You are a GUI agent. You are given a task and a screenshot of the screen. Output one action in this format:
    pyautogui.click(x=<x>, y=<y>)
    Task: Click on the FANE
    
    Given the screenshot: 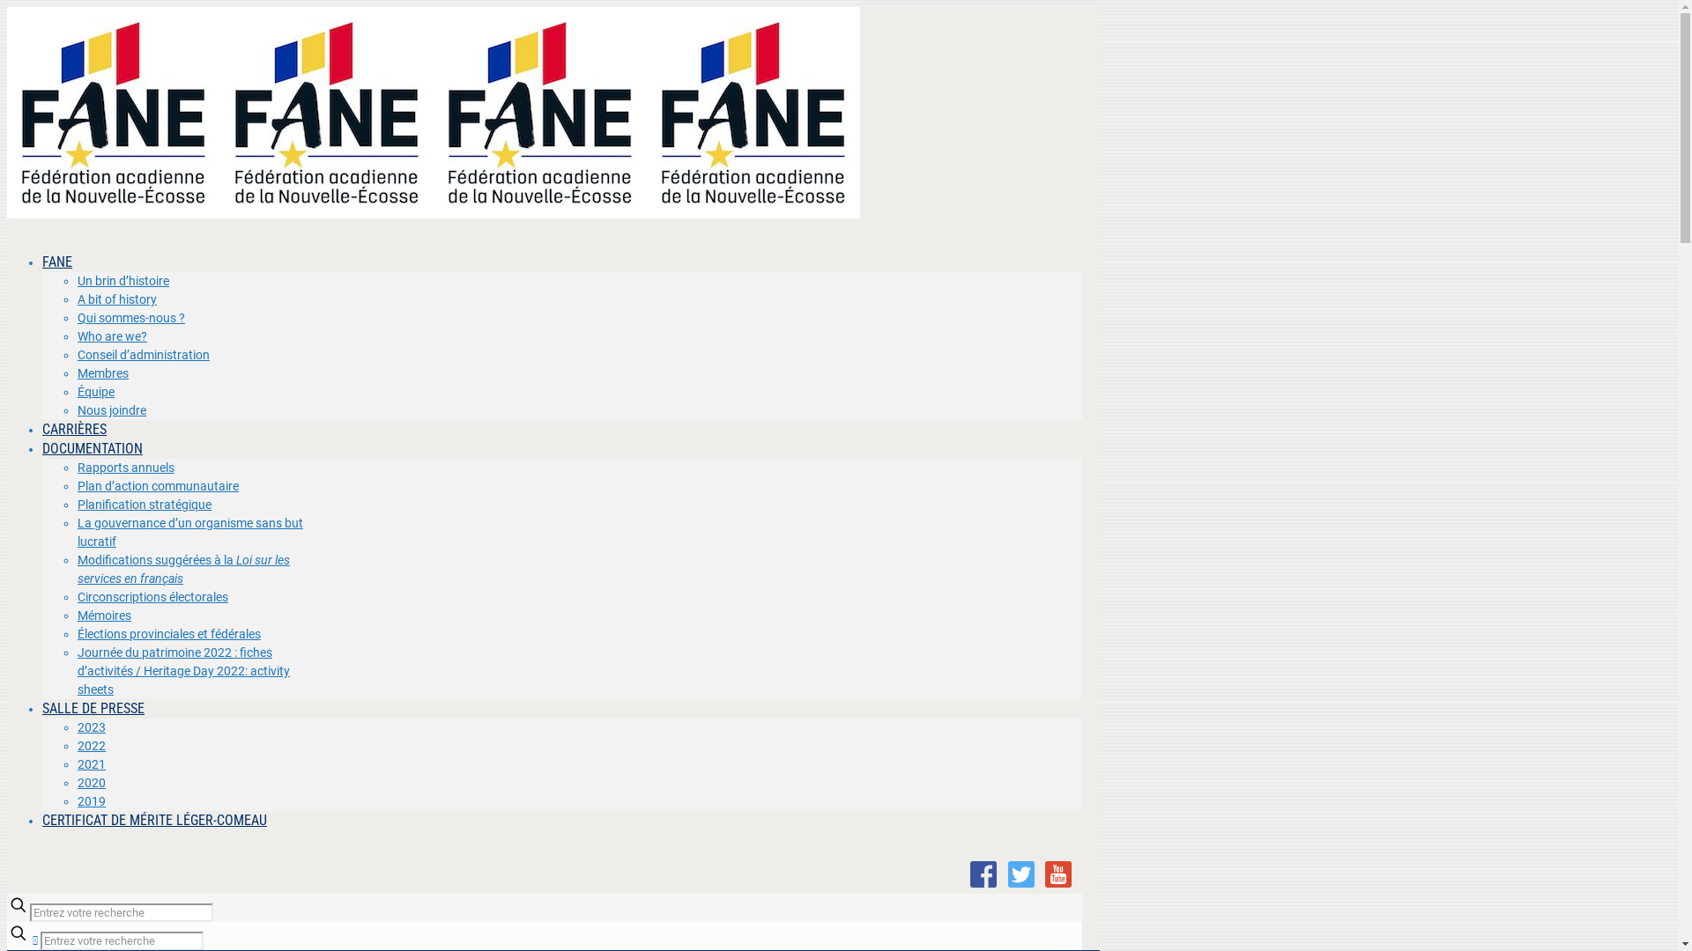 What is the action you would take?
    pyautogui.click(x=57, y=262)
    